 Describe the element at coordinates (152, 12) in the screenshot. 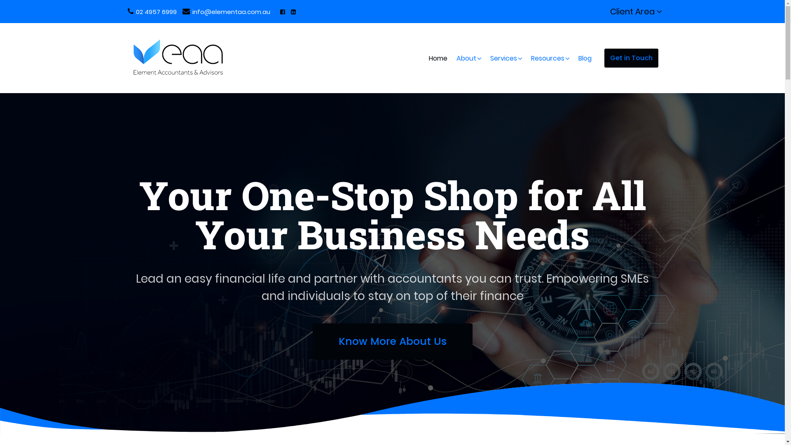

I see `02 4957 6999` at that location.